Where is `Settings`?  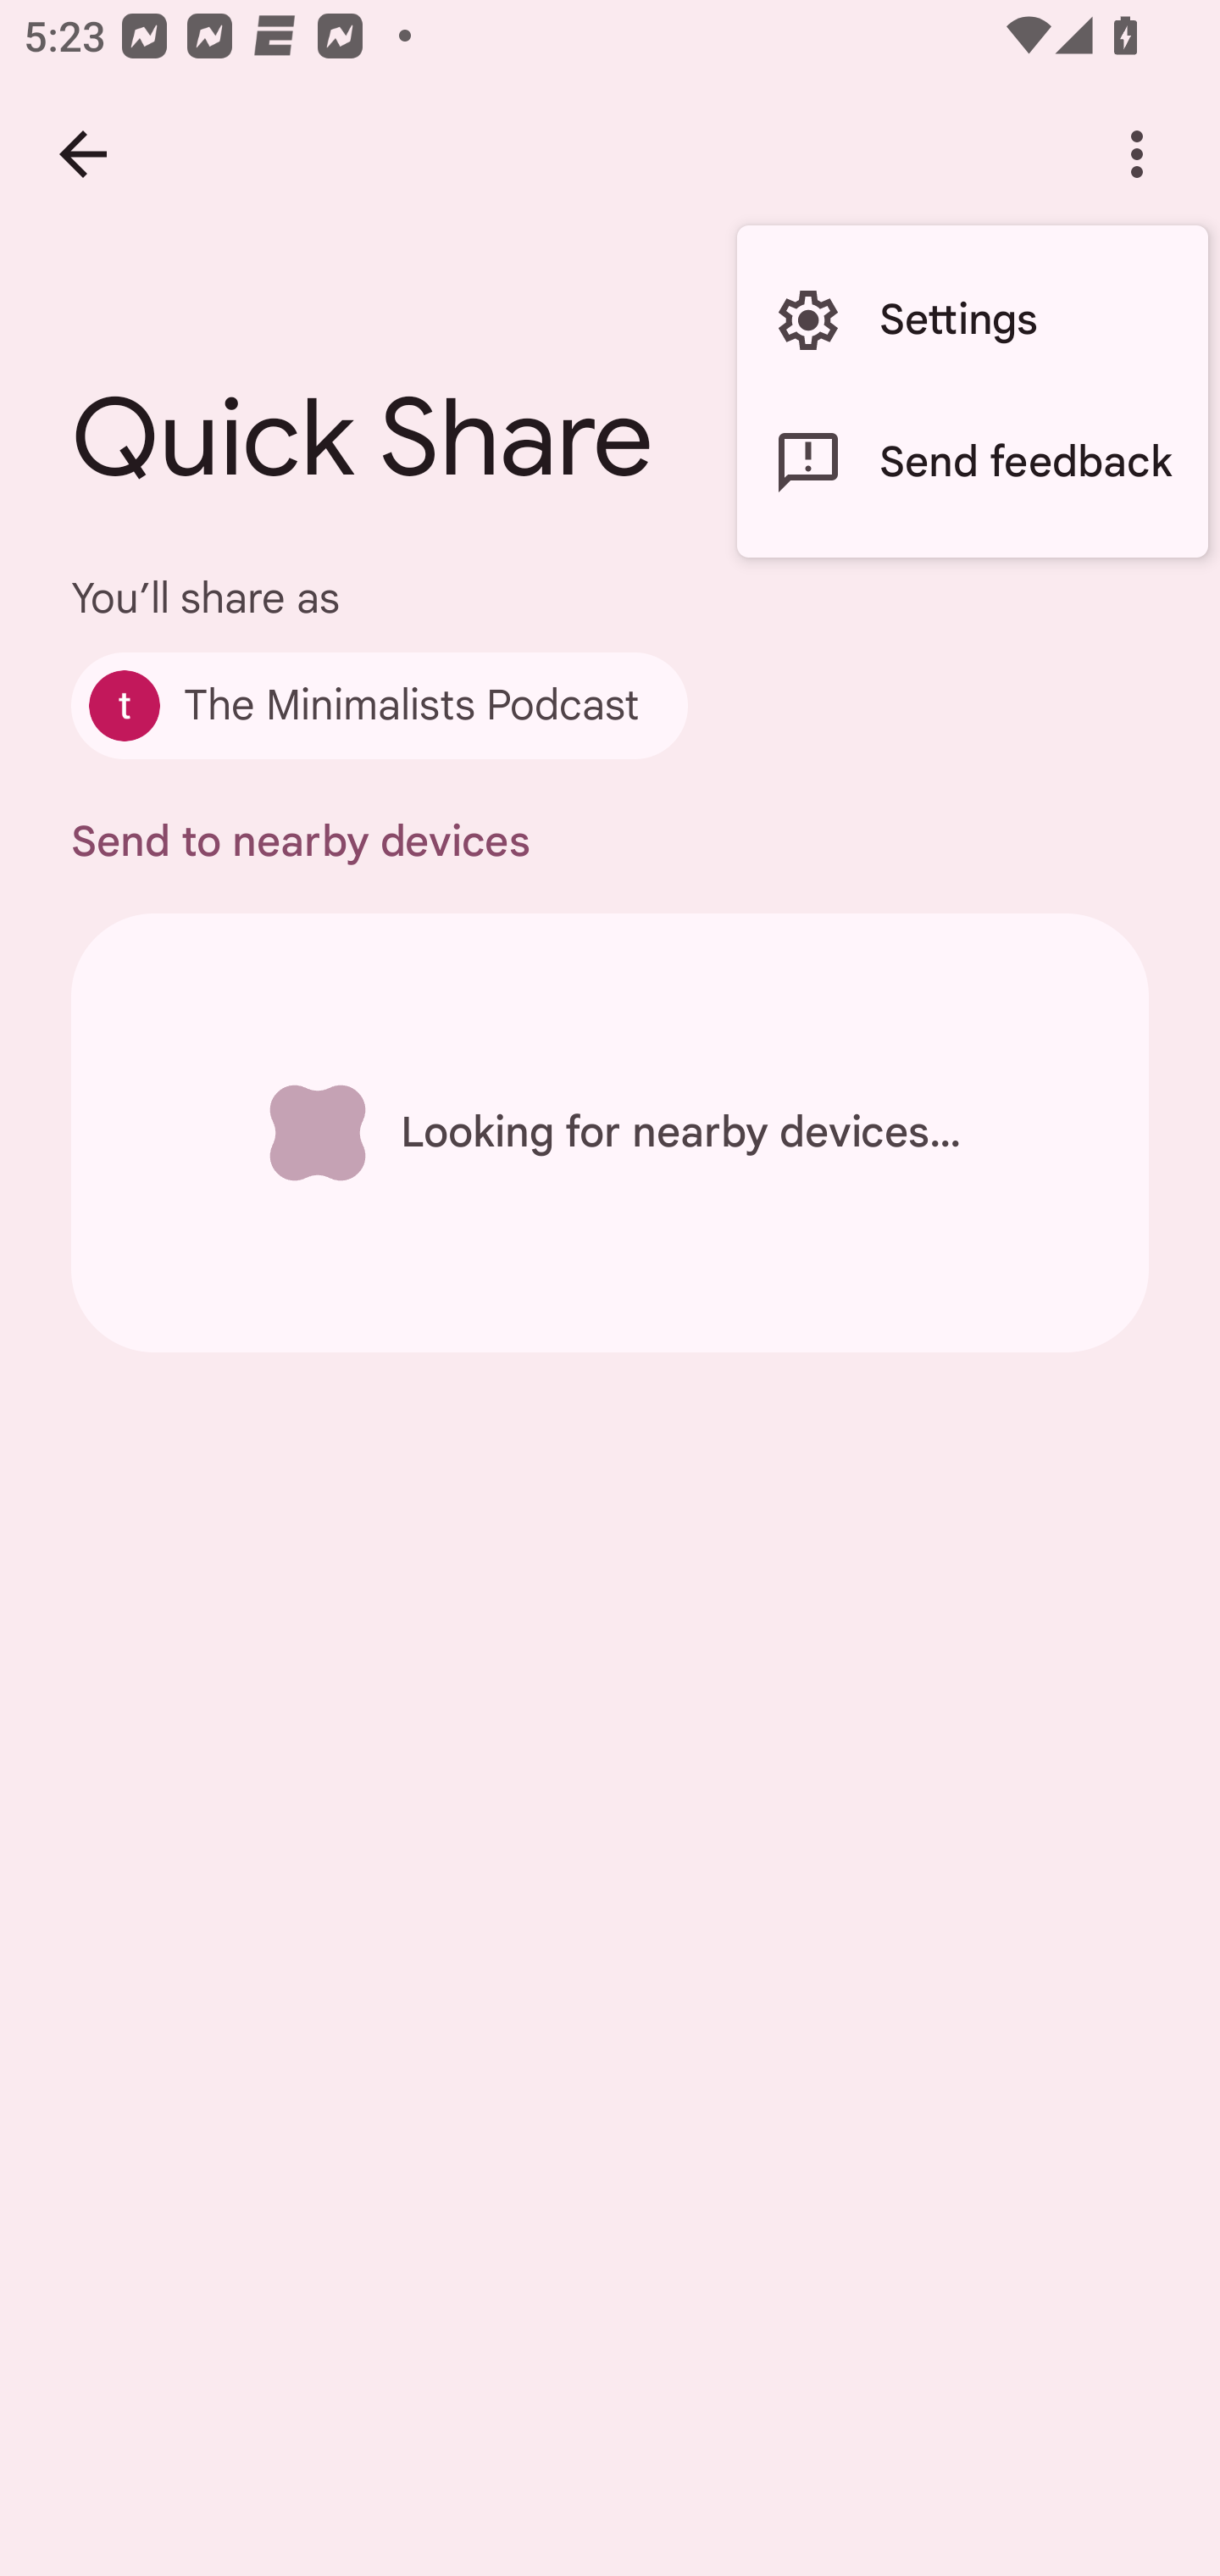
Settings is located at coordinates (972, 320).